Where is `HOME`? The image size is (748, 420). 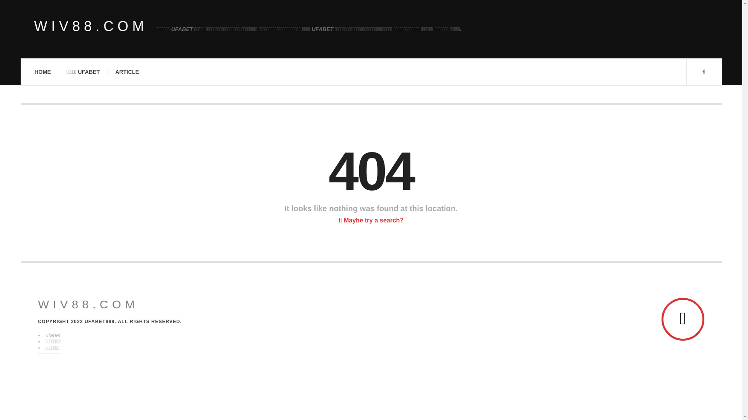
HOME is located at coordinates (42, 72).